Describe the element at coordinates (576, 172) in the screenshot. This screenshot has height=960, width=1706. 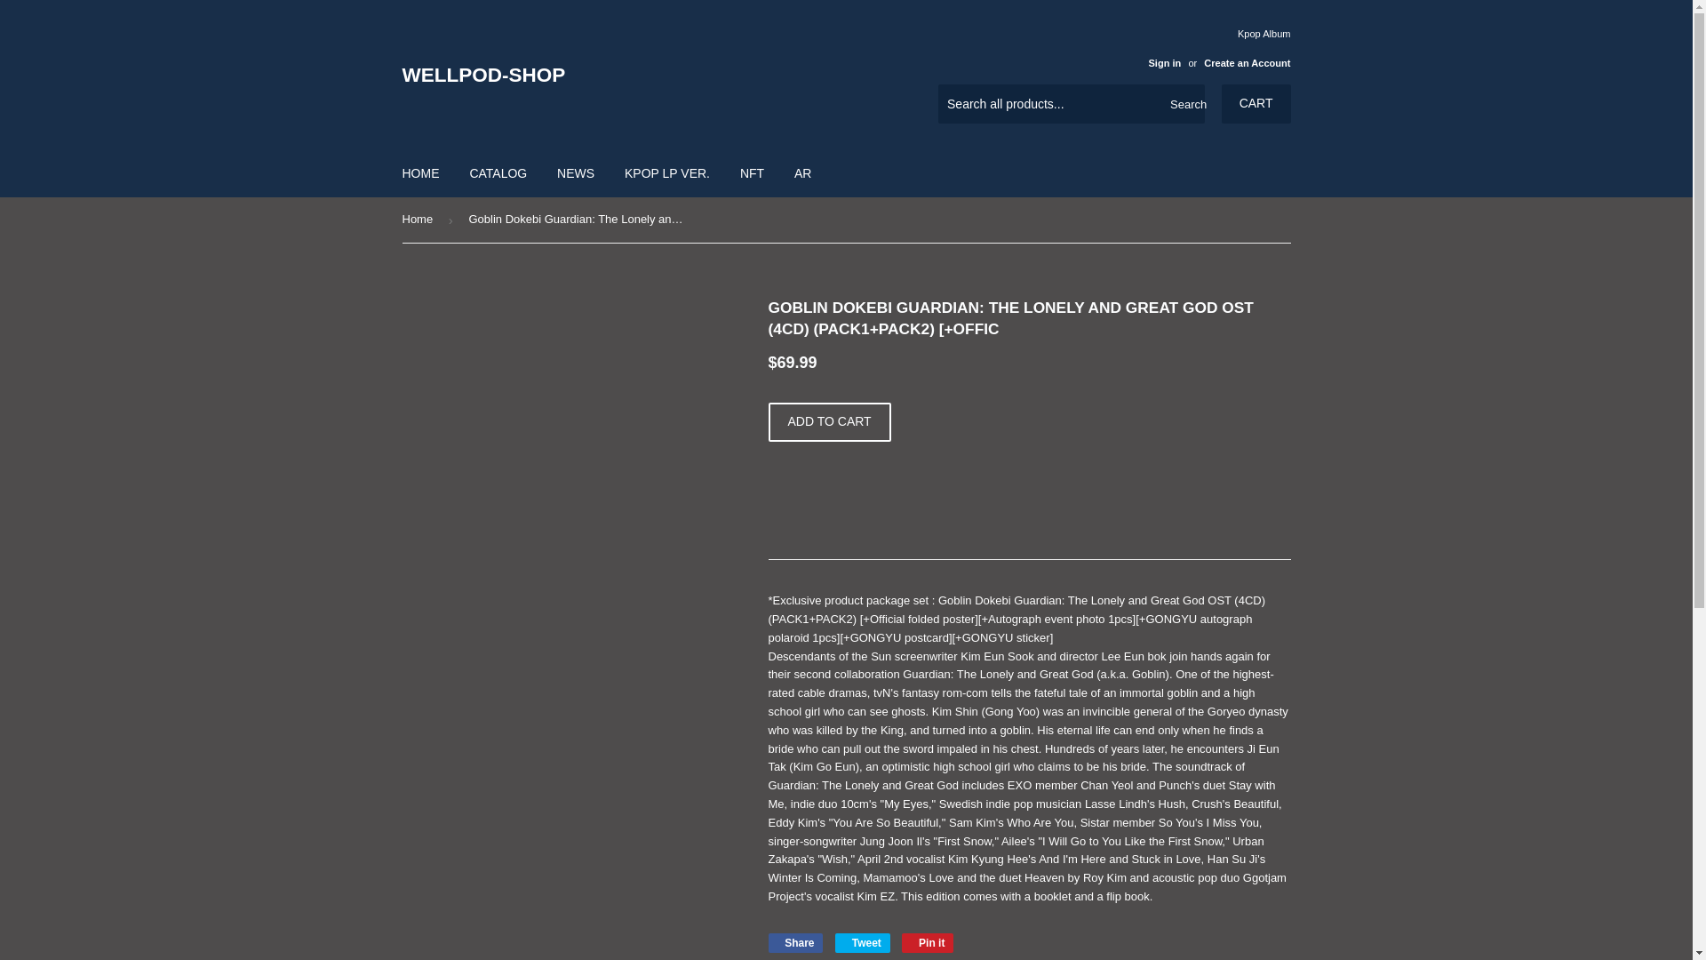
I see `CART` at that location.